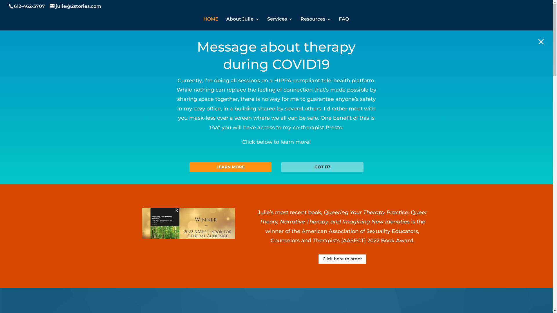 The width and height of the screenshot is (557, 313). I want to click on FAQ, so click(344, 24).